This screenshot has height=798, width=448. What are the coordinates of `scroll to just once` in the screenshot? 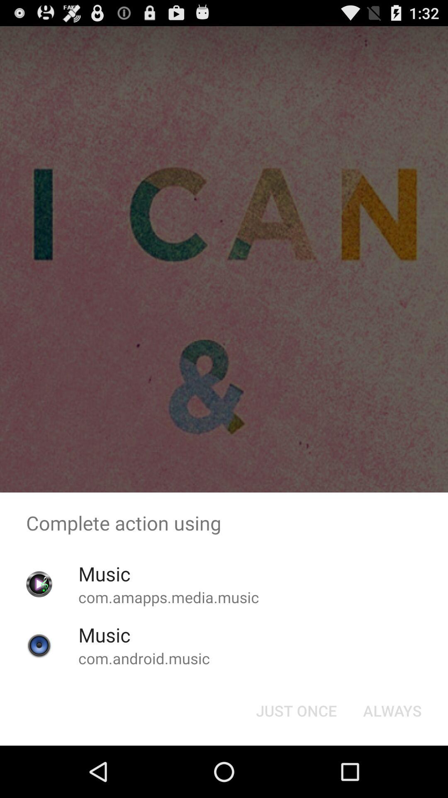 It's located at (296, 711).